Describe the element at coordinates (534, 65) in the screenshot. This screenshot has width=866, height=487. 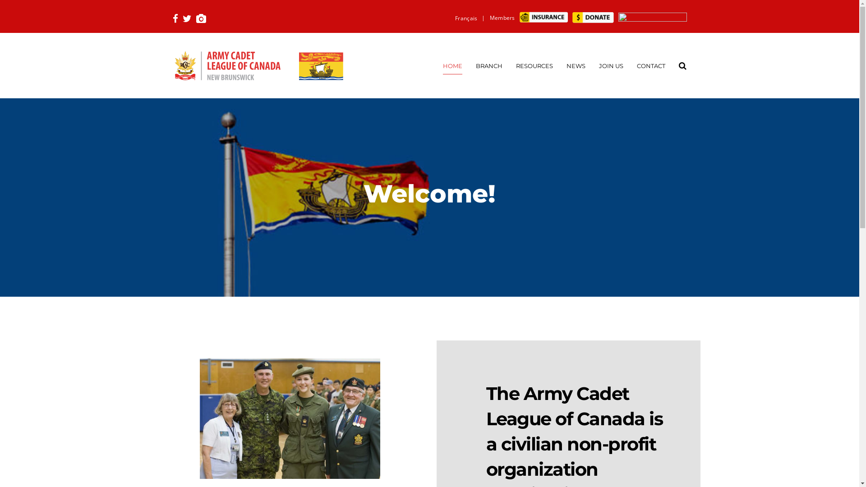
I see `RESOURCES` at that location.